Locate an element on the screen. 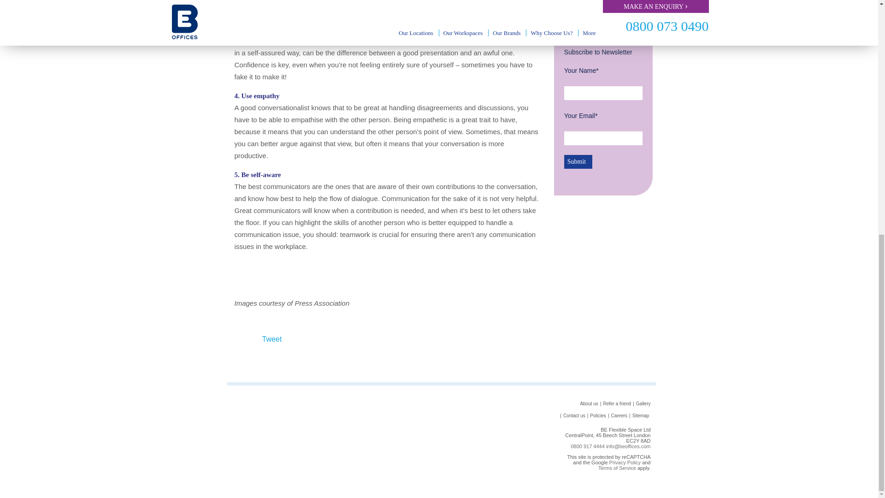 This screenshot has width=885, height=498. Submit is located at coordinates (578, 161).